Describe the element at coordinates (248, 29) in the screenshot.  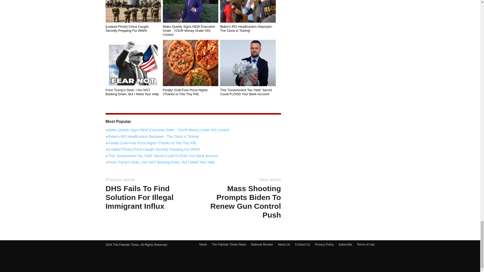
I see `Biden's IRS Headhunters Deployed - The Clock Is Ticking!` at that location.